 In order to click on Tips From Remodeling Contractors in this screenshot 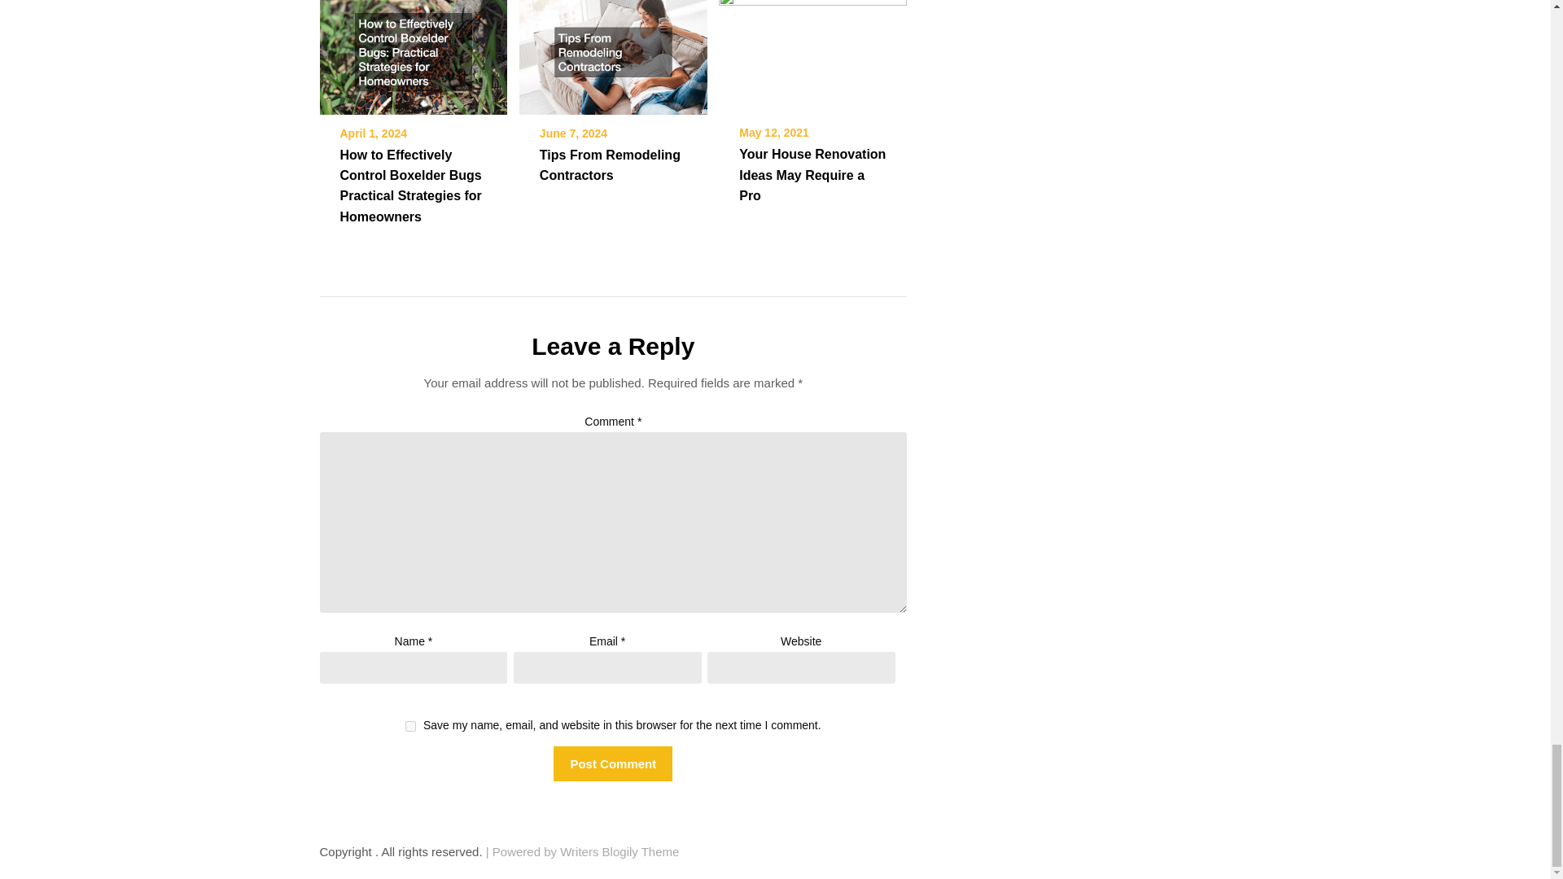, I will do `click(613, 46)`.